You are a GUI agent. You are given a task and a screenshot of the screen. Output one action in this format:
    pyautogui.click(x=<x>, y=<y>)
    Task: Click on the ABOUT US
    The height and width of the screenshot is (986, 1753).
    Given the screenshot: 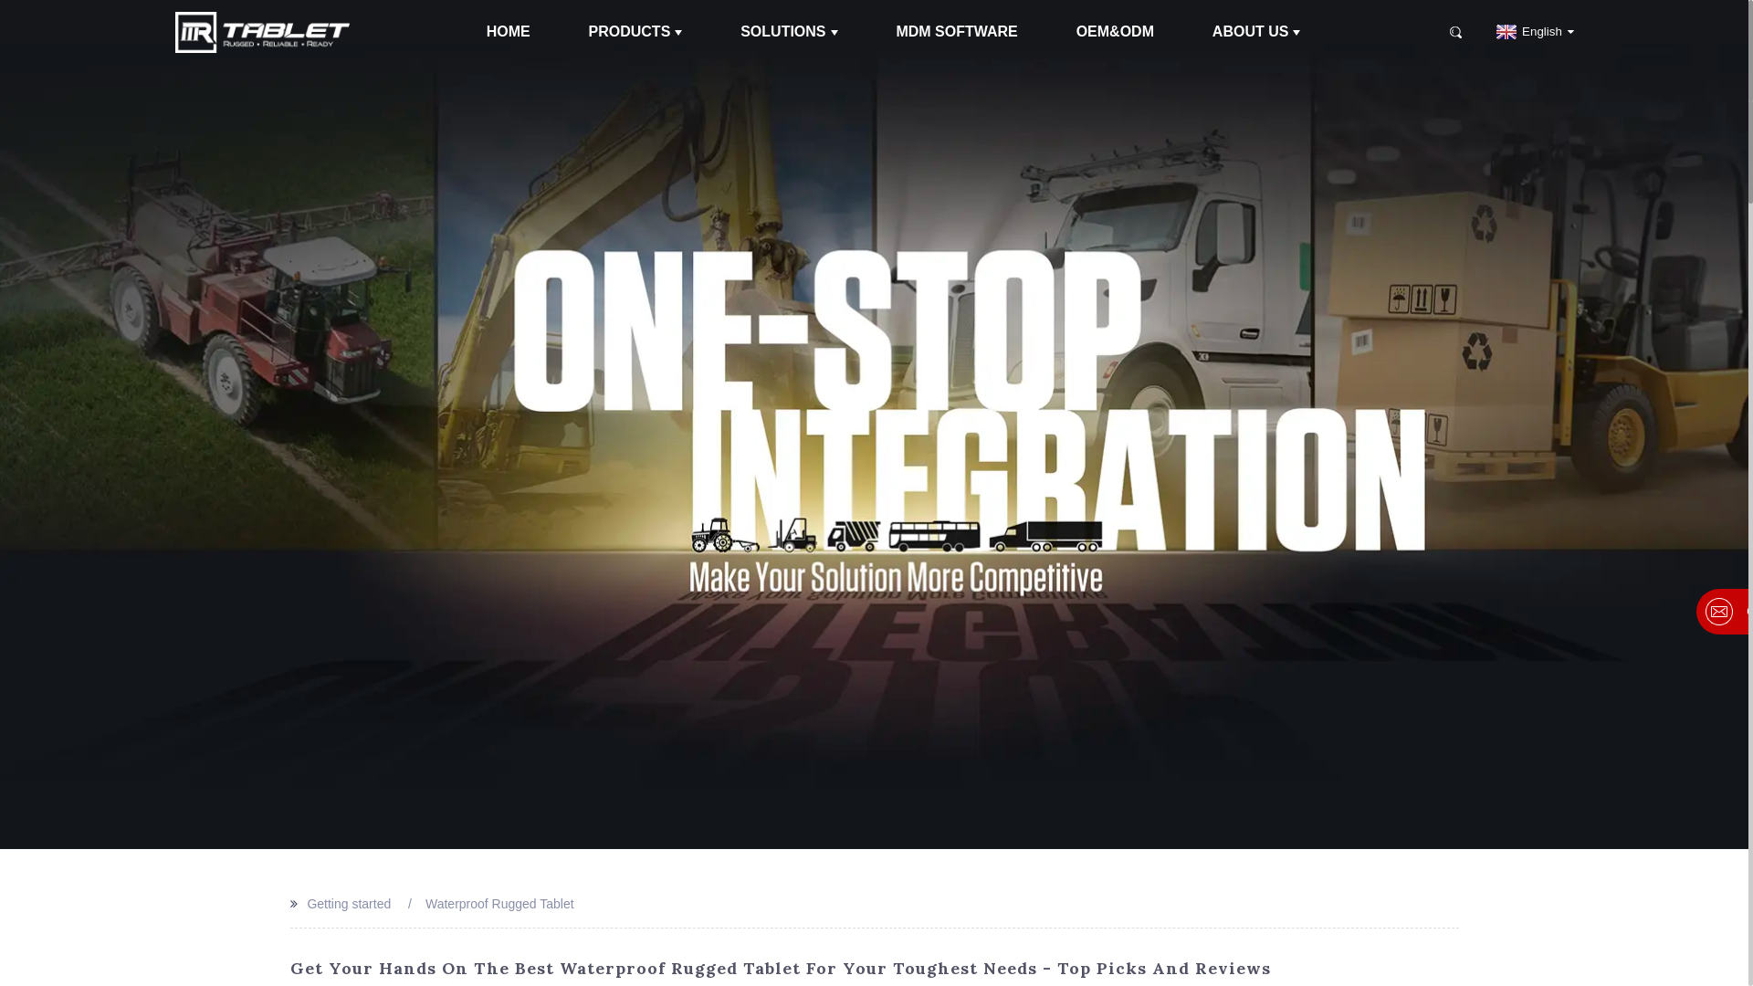 What is the action you would take?
    pyautogui.click(x=1256, y=32)
    